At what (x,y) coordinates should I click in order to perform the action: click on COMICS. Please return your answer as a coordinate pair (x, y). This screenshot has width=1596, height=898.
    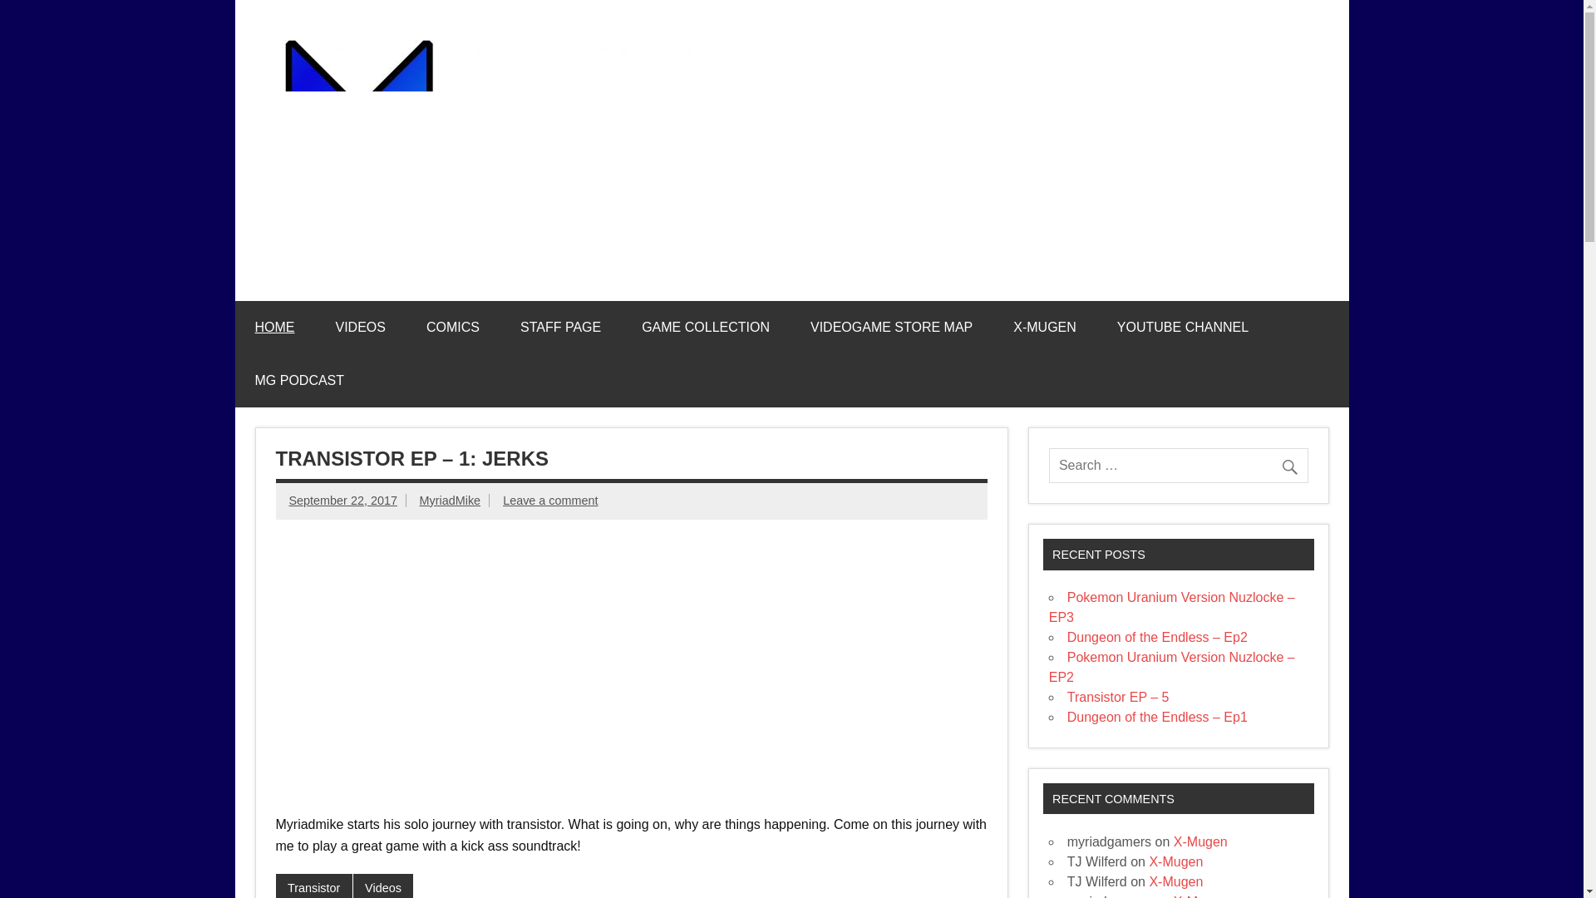
    Looking at the image, I should click on (452, 327).